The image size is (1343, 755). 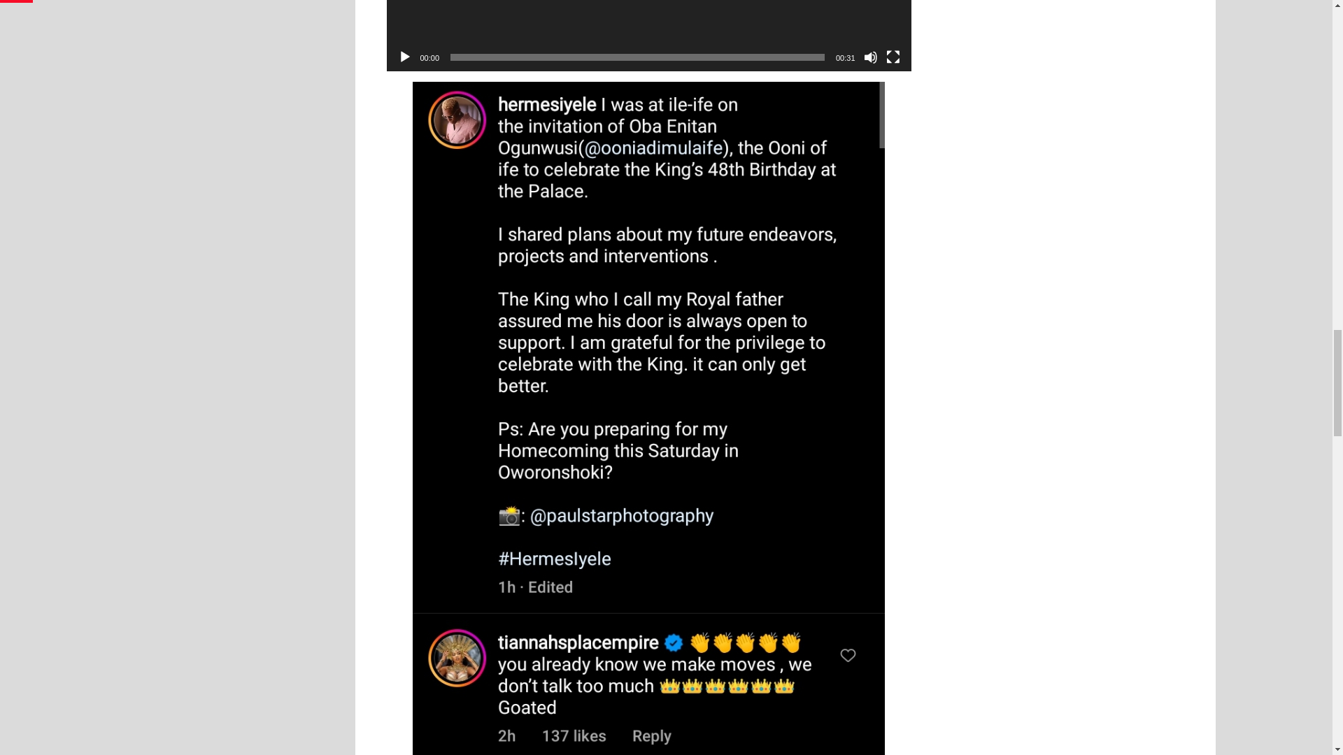 What do you see at coordinates (404, 57) in the screenshot?
I see `Play` at bounding box center [404, 57].